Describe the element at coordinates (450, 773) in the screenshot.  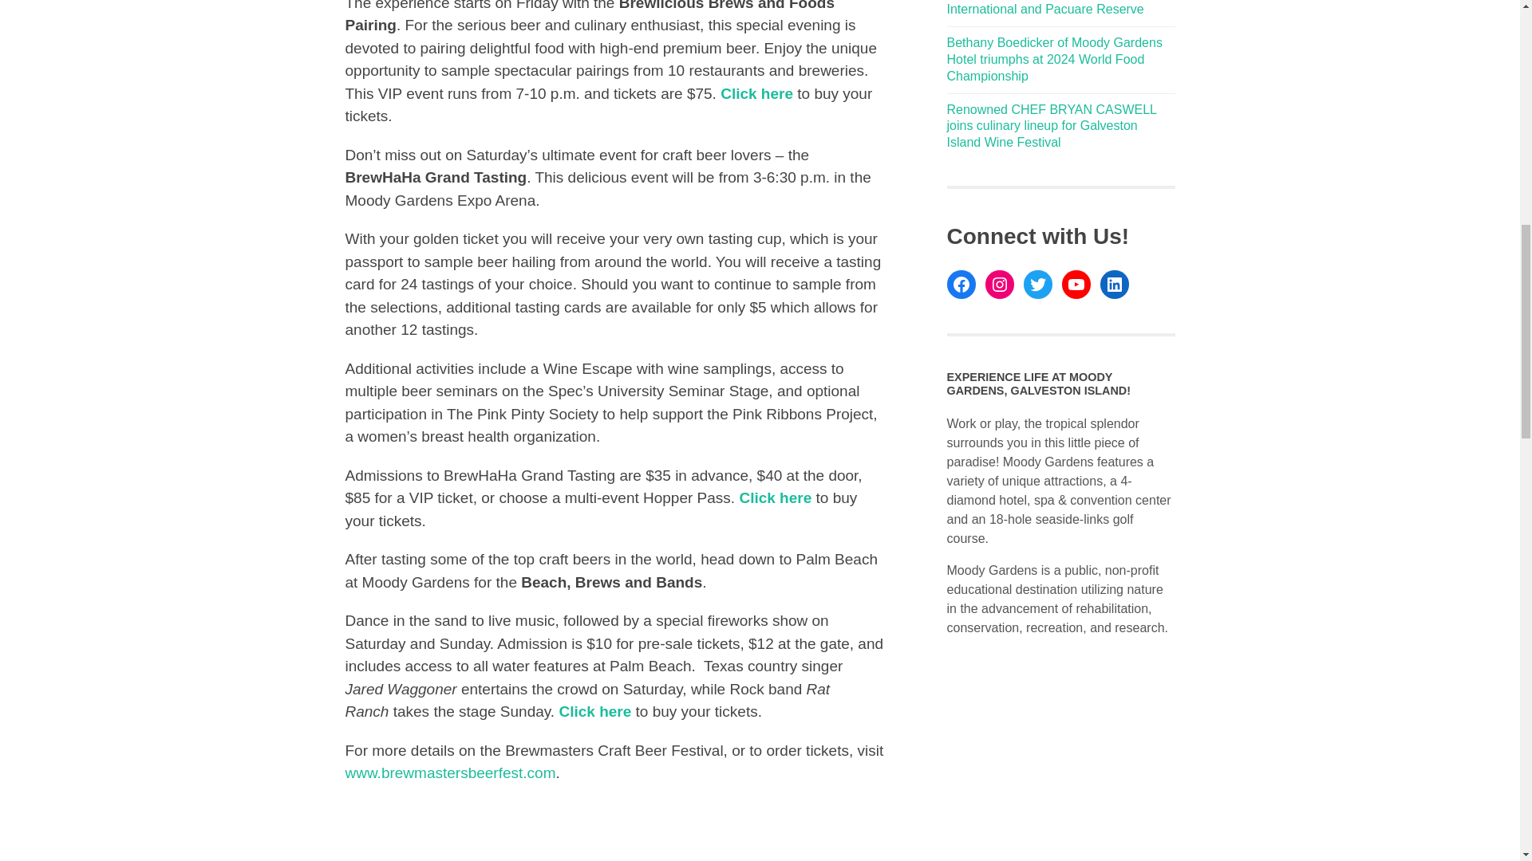
I see `www.brewmastersbeerfest.com` at that location.